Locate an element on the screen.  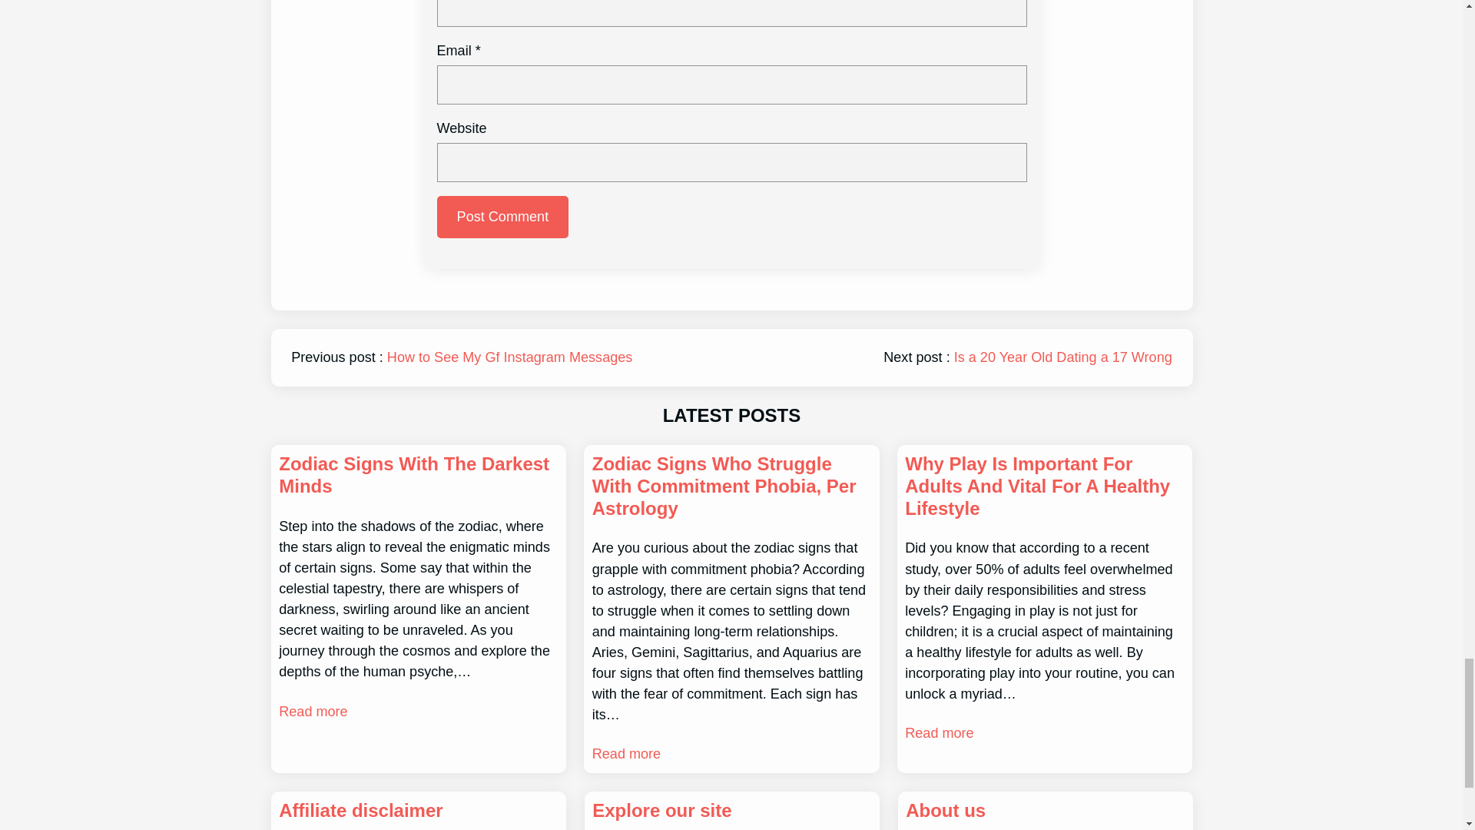
How to See My Gf Instagram Messages is located at coordinates (509, 357).